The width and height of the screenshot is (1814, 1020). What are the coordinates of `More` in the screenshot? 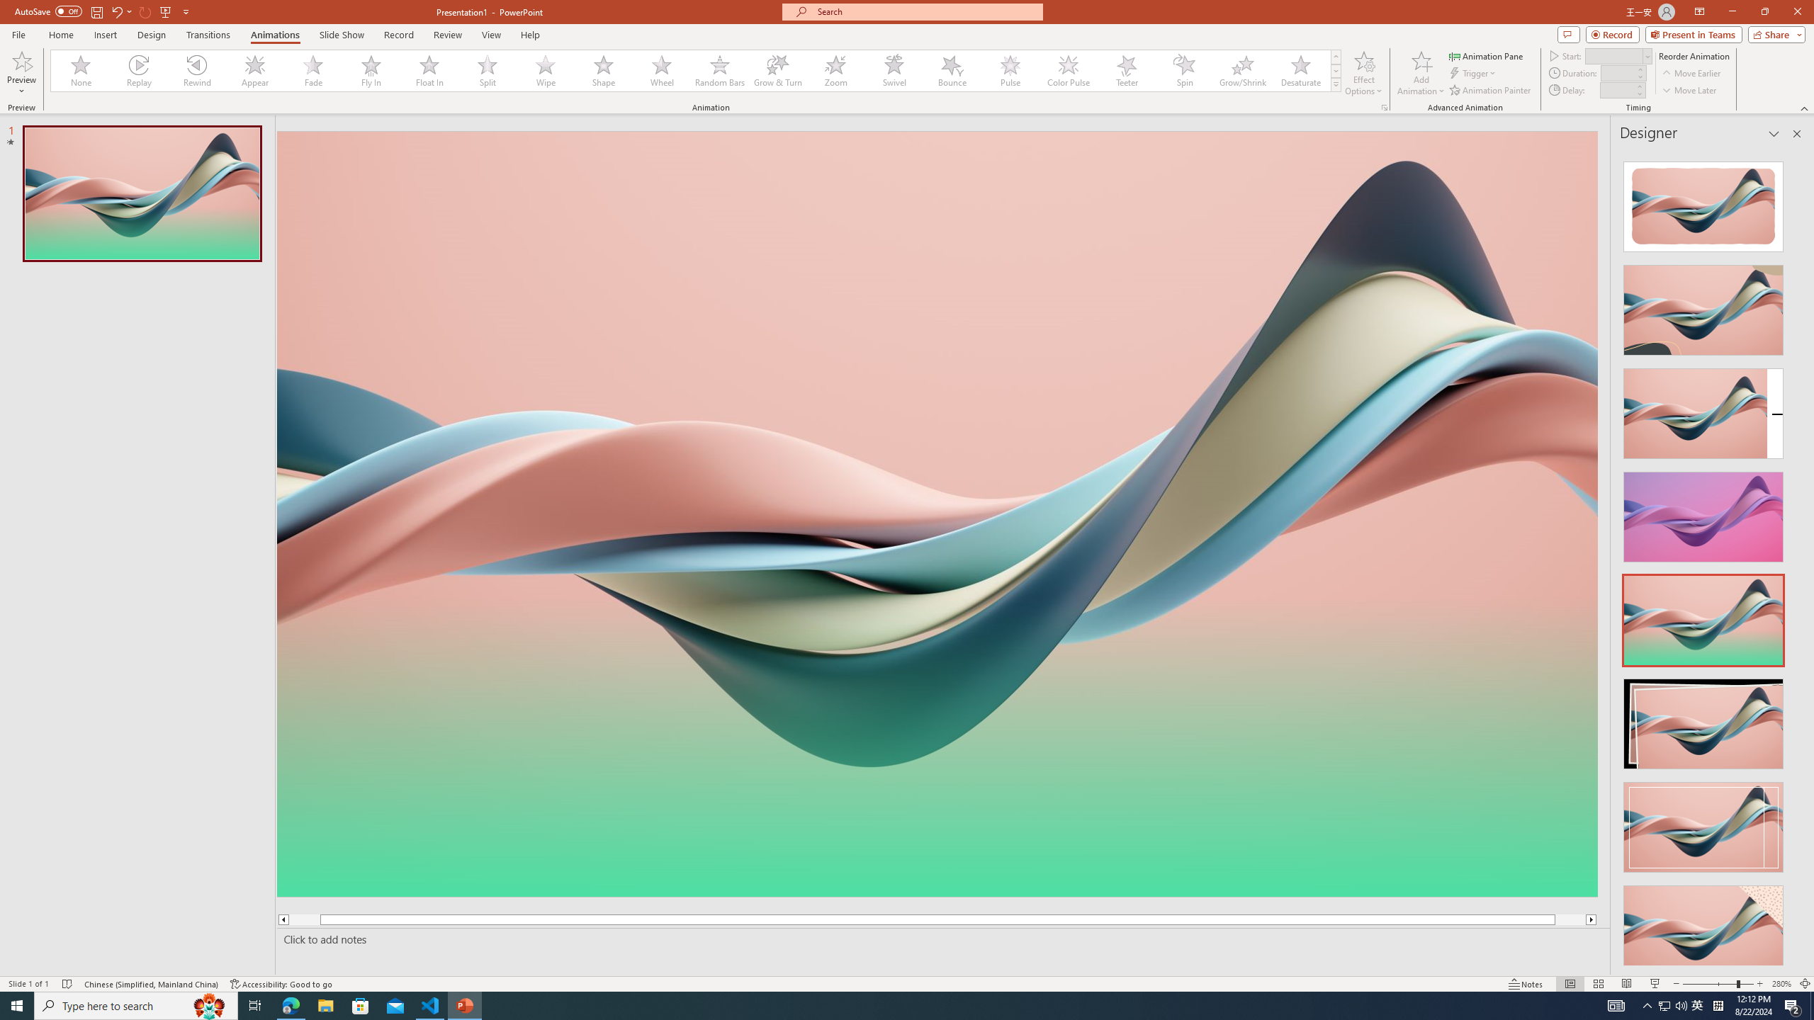 It's located at (1638, 86).